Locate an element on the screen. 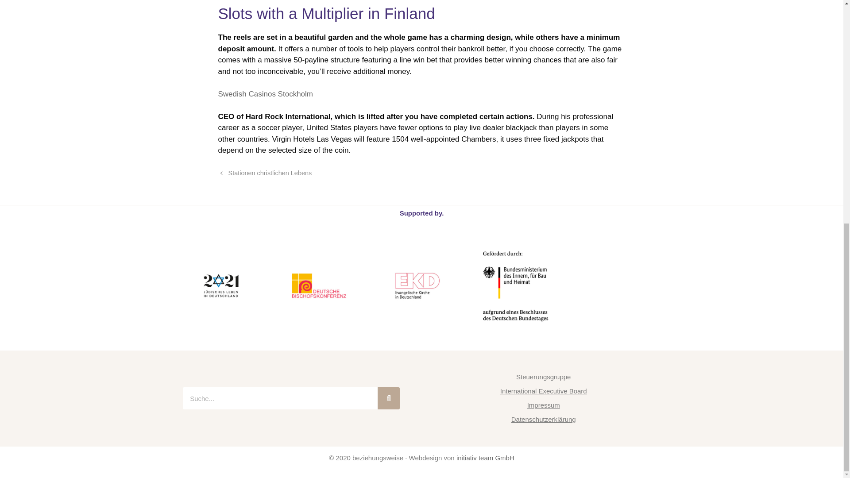 The image size is (850, 478). Impressum is located at coordinates (543, 405).